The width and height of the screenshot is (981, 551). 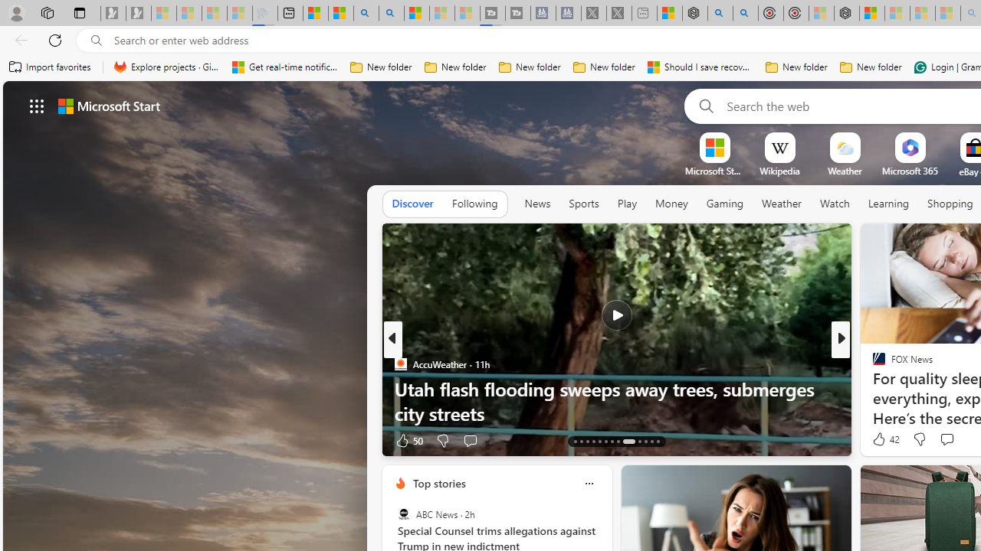 What do you see at coordinates (669, 14) in the screenshot?
I see `Wildlife - MSN` at bounding box center [669, 14].